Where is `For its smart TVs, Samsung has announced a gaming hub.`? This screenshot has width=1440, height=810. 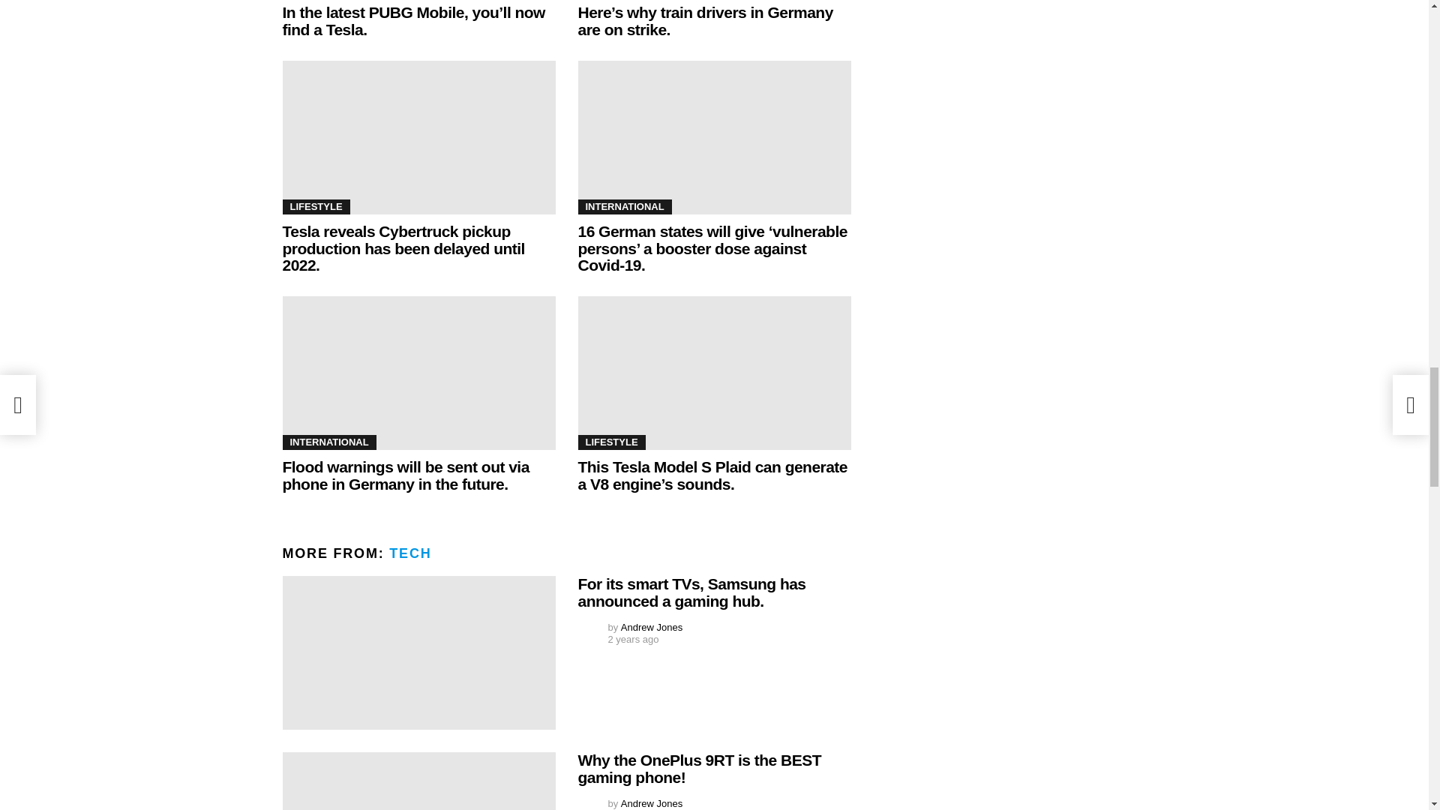
For its smart TVs, Samsung has announced a gaming hub. is located at coordinates (418, 652).